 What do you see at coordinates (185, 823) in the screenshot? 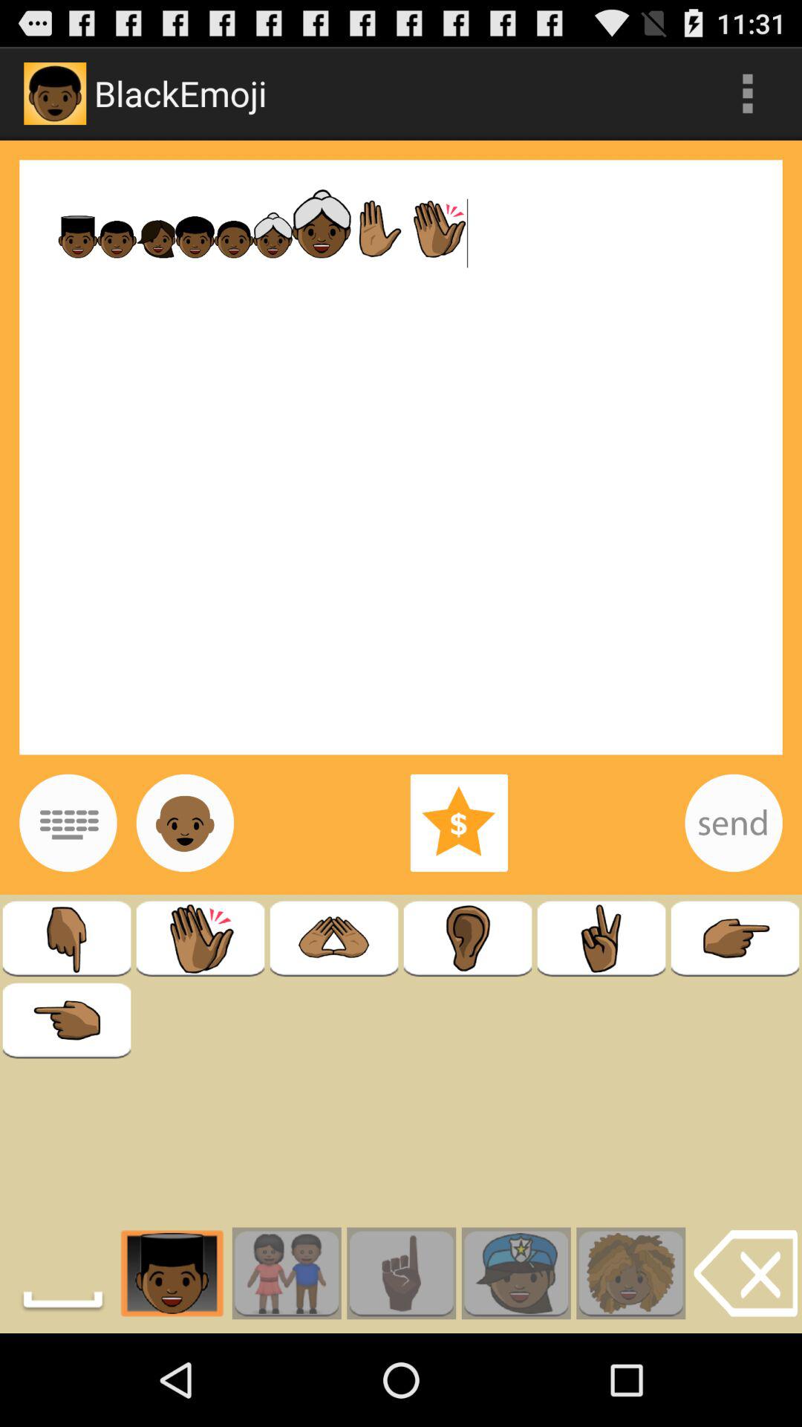
I see `emojis` at bounding box center [185, 823].